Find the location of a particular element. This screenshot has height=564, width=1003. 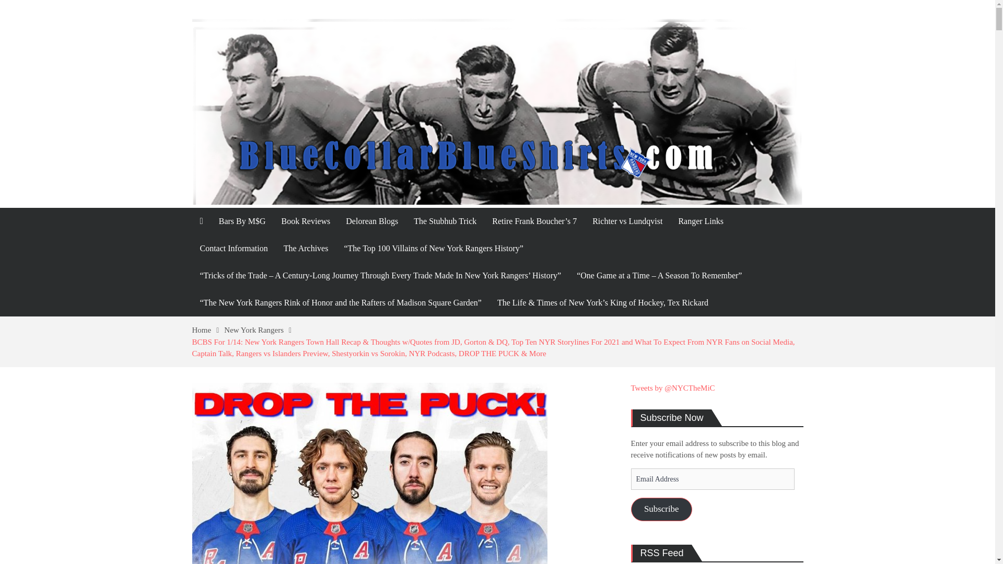

Home is located at coordinates (208, 330).